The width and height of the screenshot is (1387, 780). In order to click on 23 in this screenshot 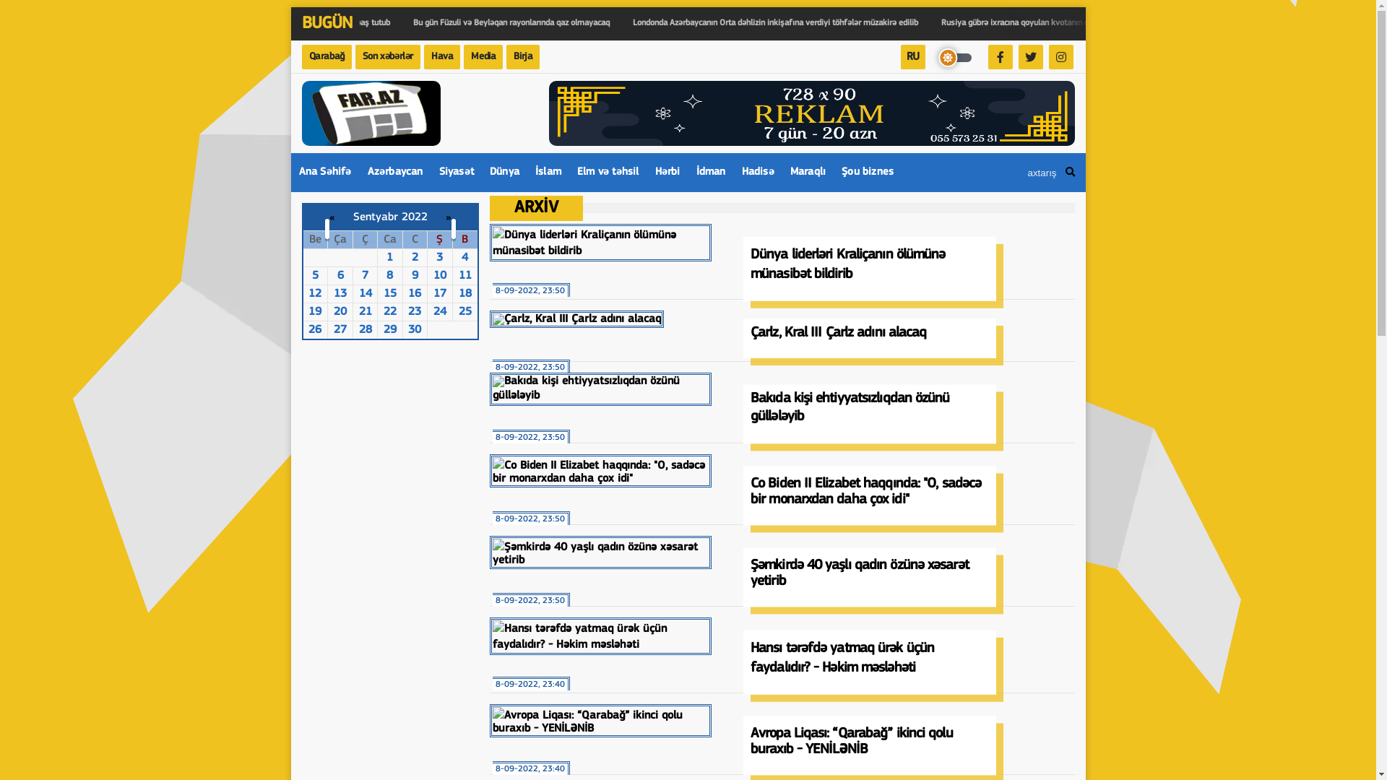, I will do `click(415, 312)`.